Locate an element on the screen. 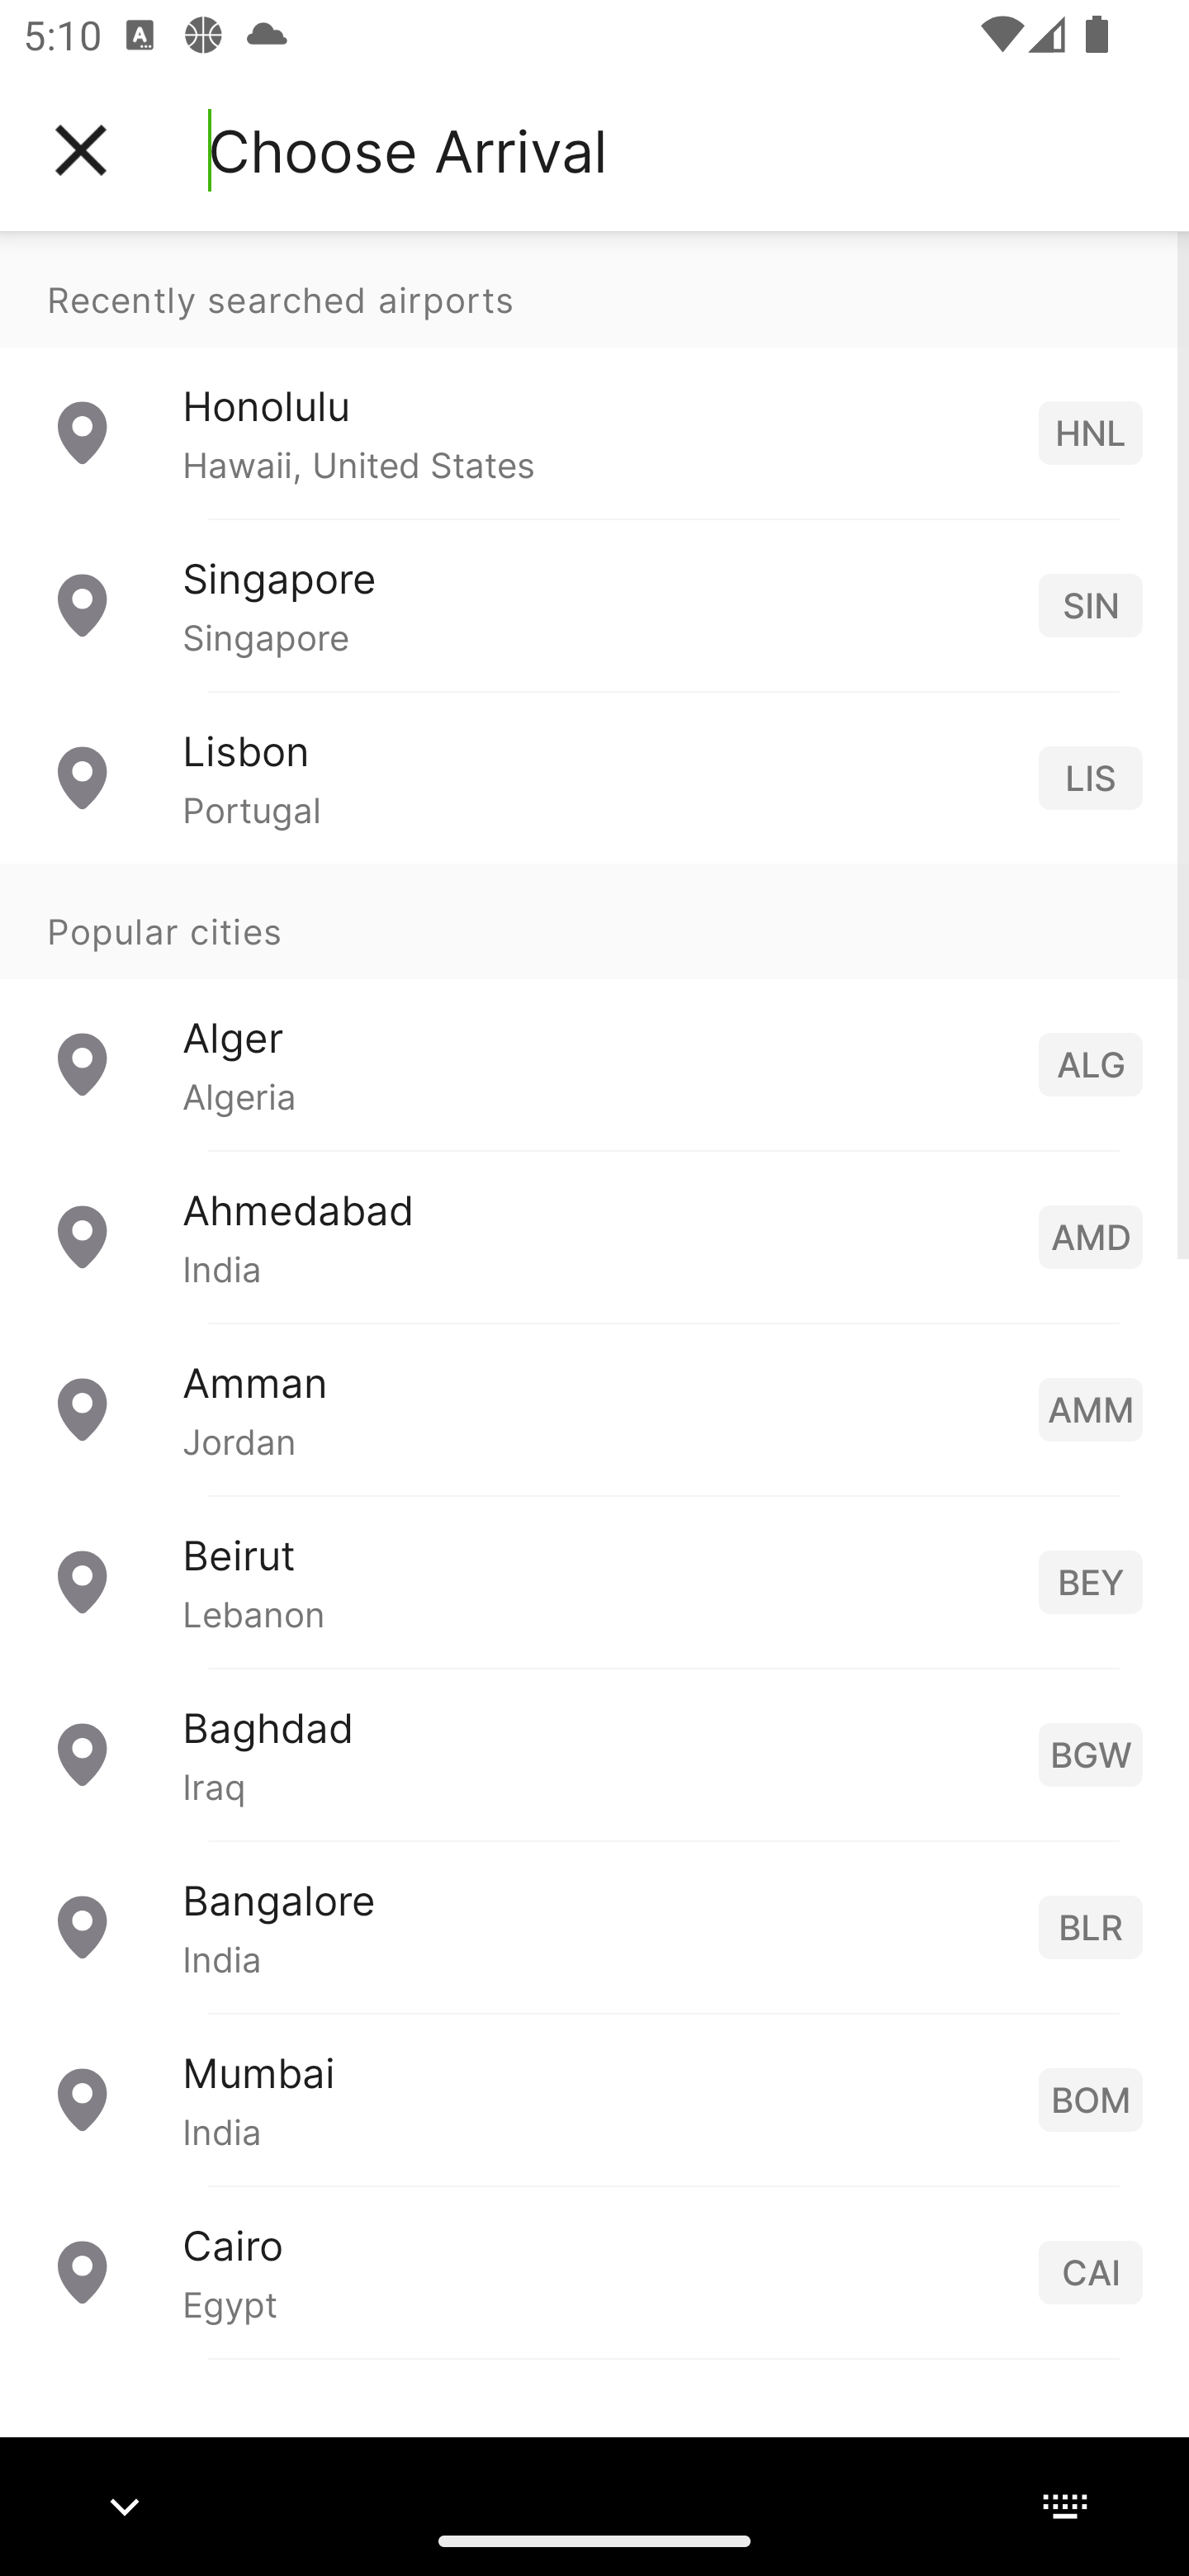 The image size is (1189, 2576). Choose Arrival is located at coordinates (407, 150).